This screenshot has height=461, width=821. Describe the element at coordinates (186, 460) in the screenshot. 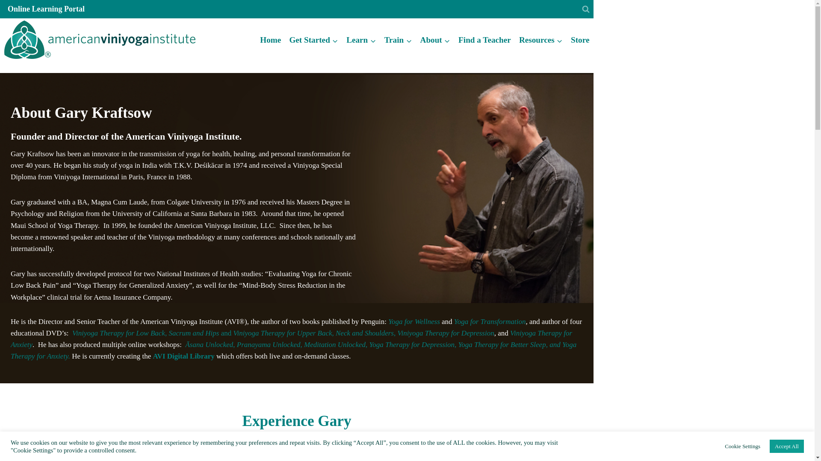

I see `AVI Professional Training Programs` at that location.